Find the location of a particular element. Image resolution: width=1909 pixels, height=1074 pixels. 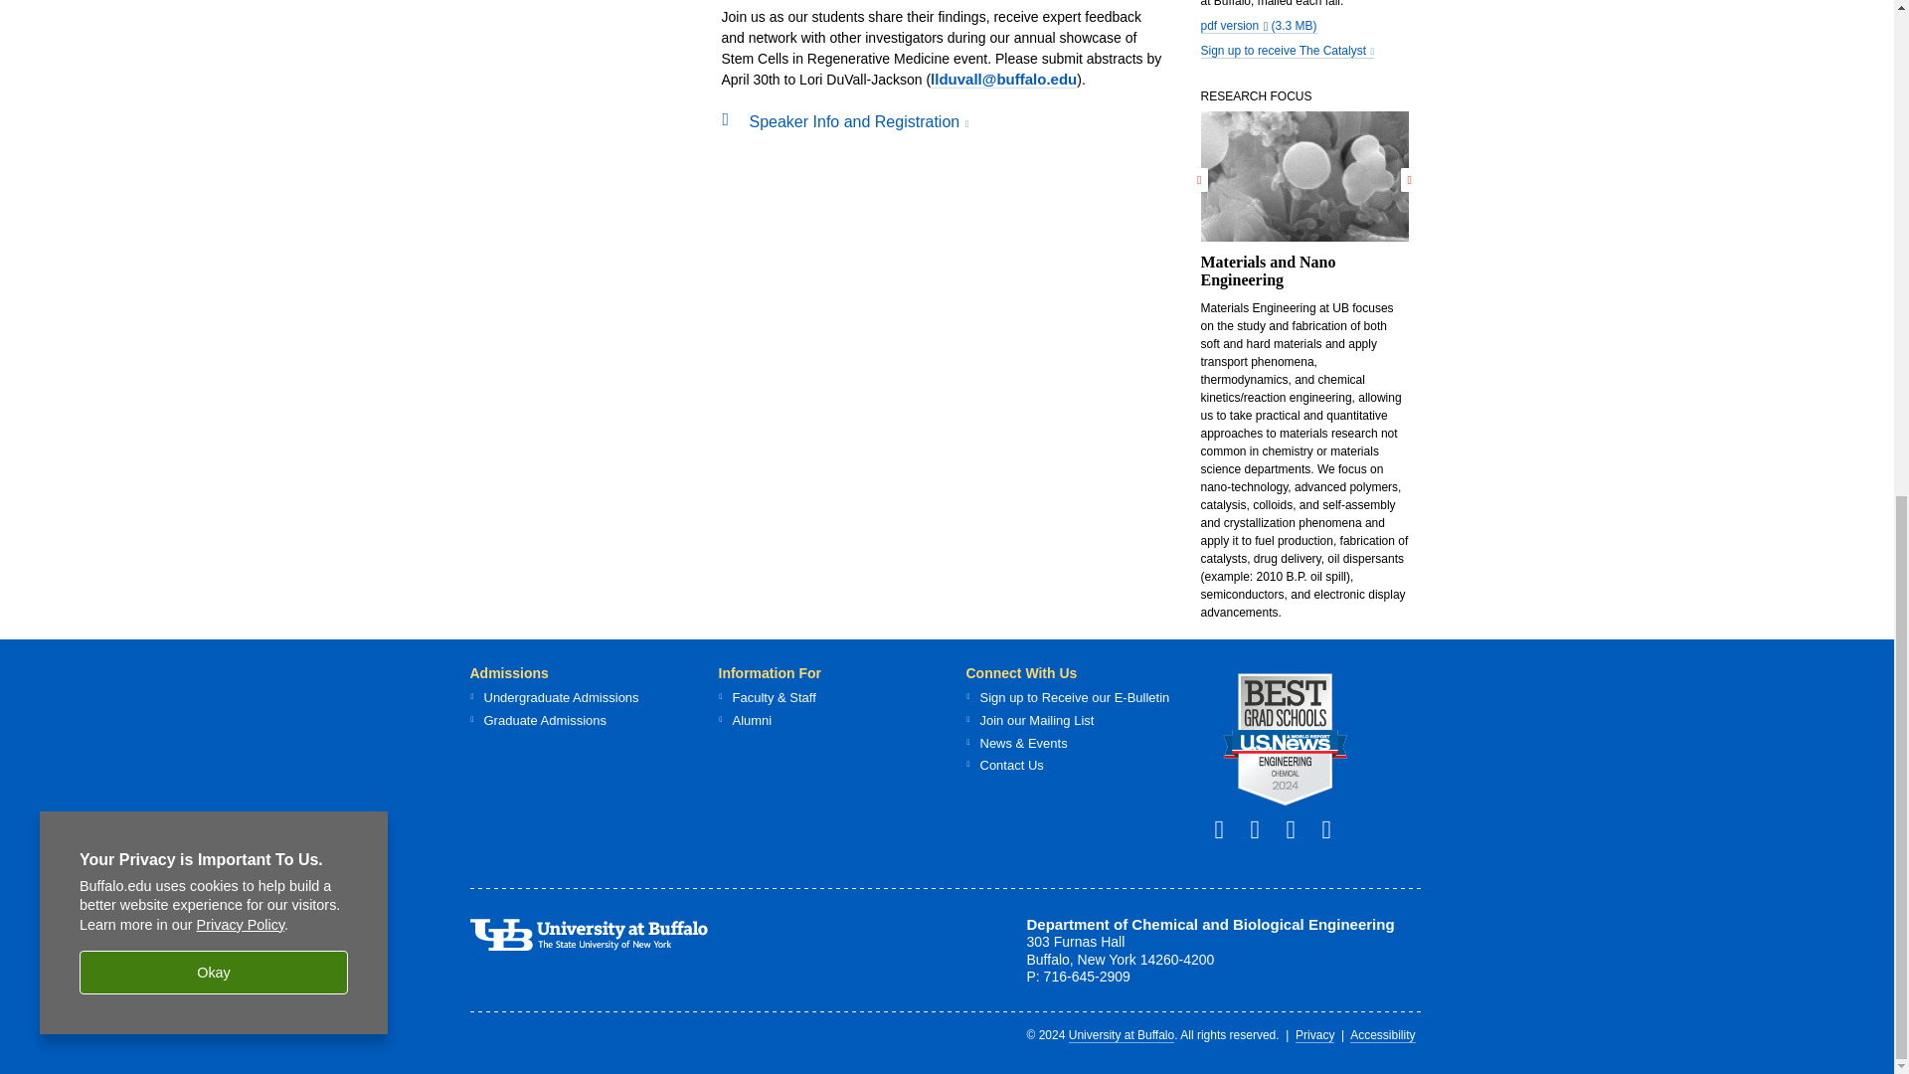

Subscribe to CBE's E-Bulletin is located at coordinates (1300, 827).